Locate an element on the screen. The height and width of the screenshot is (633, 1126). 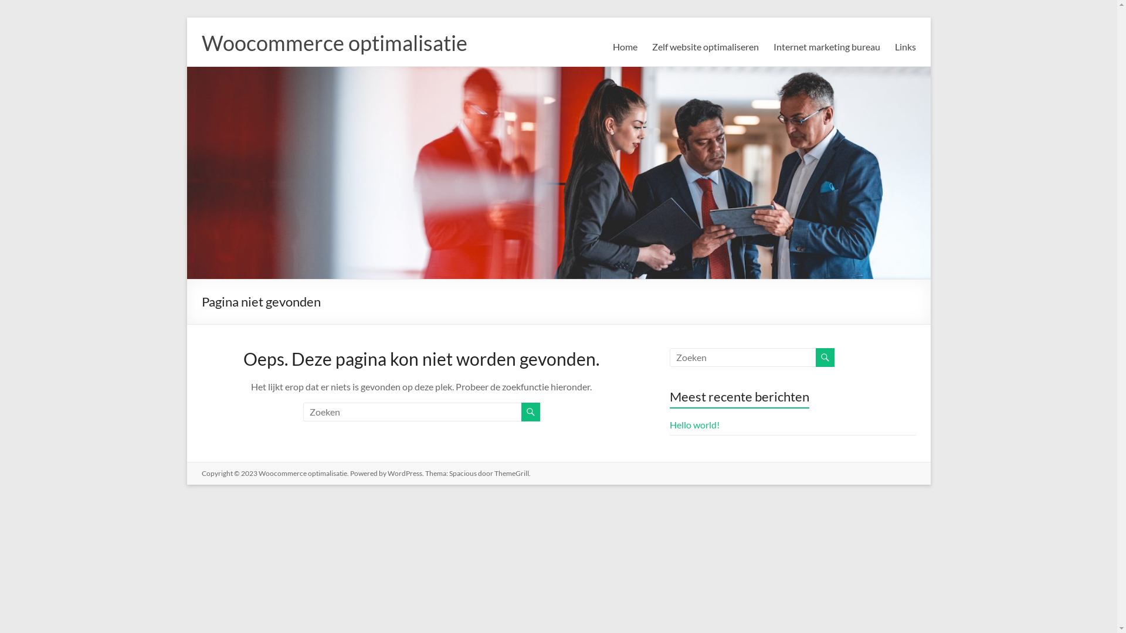
Woocommerce optimalisatie is located at coordinates (334, 43).